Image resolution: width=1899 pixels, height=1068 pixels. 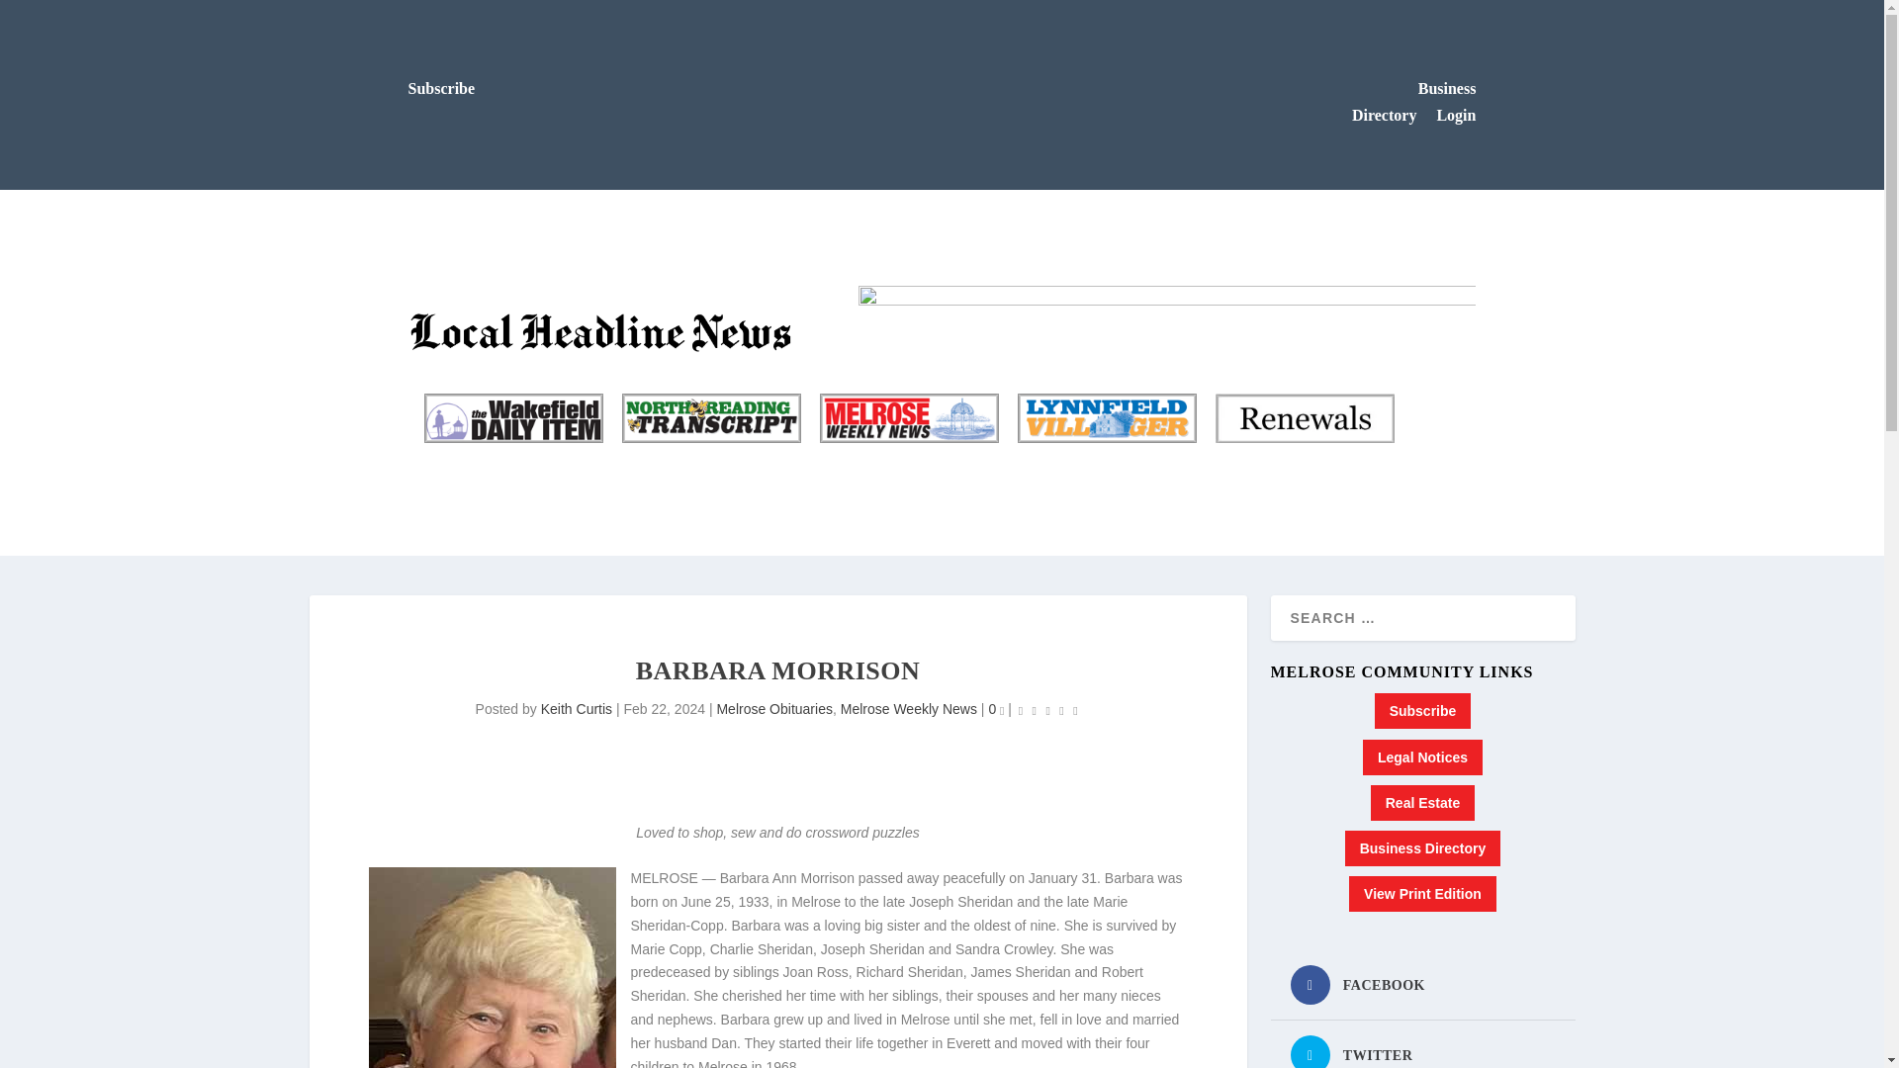 I want to click on Wakefield Daily Item, so click(x=513, y=418).